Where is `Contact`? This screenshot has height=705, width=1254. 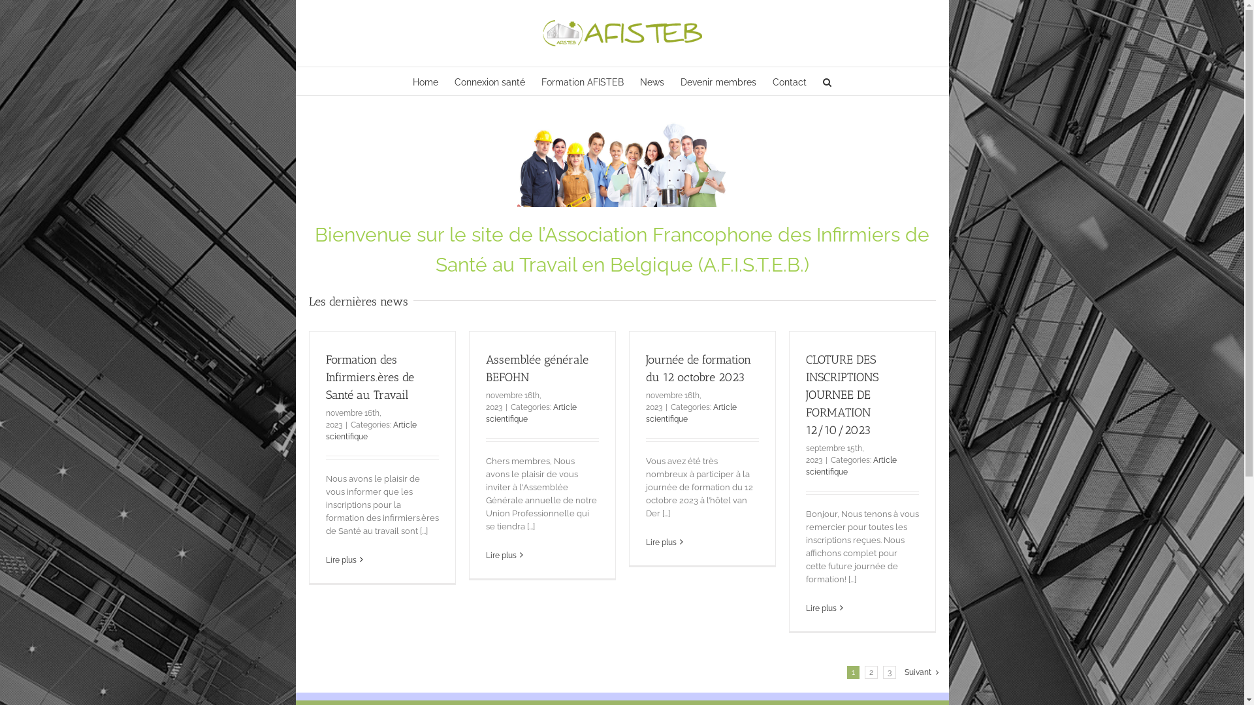 Contact is located at coordinates (790, 81).